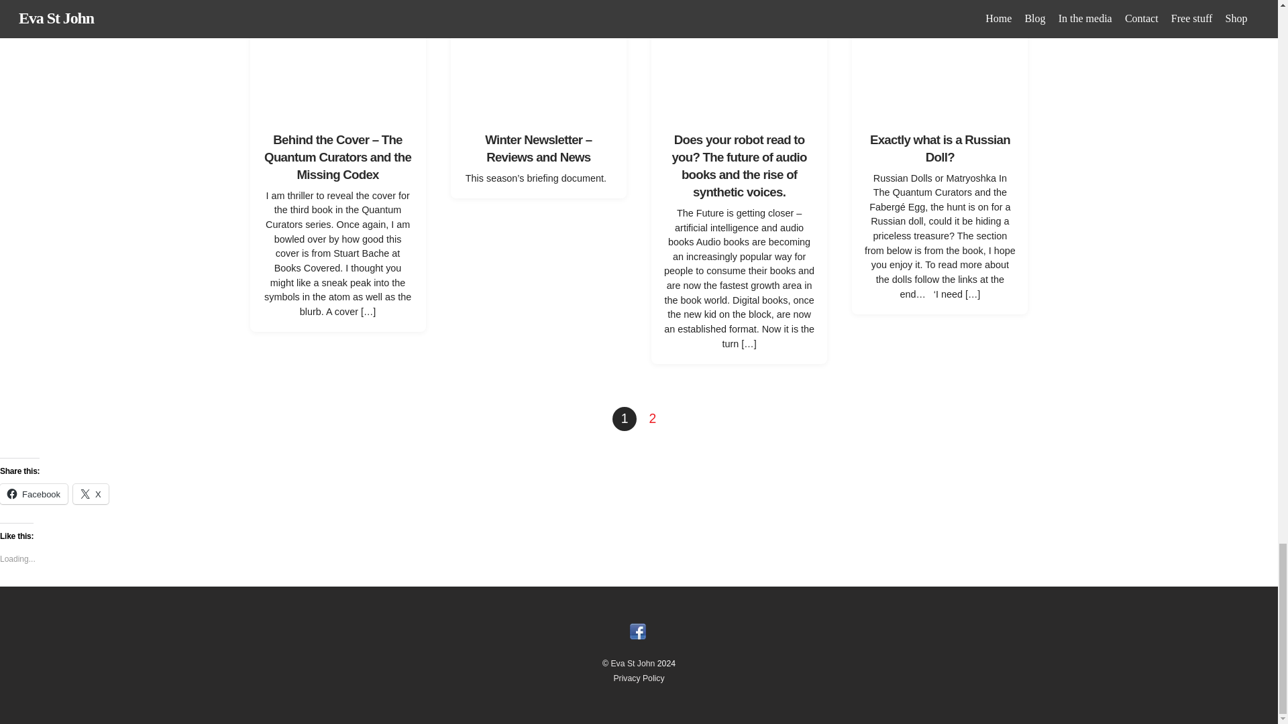  What do you see at coordinates (940, 148) in the screenshot?
I see `Exactly what is a Russian Doll?` at bounding box center [940, 148].